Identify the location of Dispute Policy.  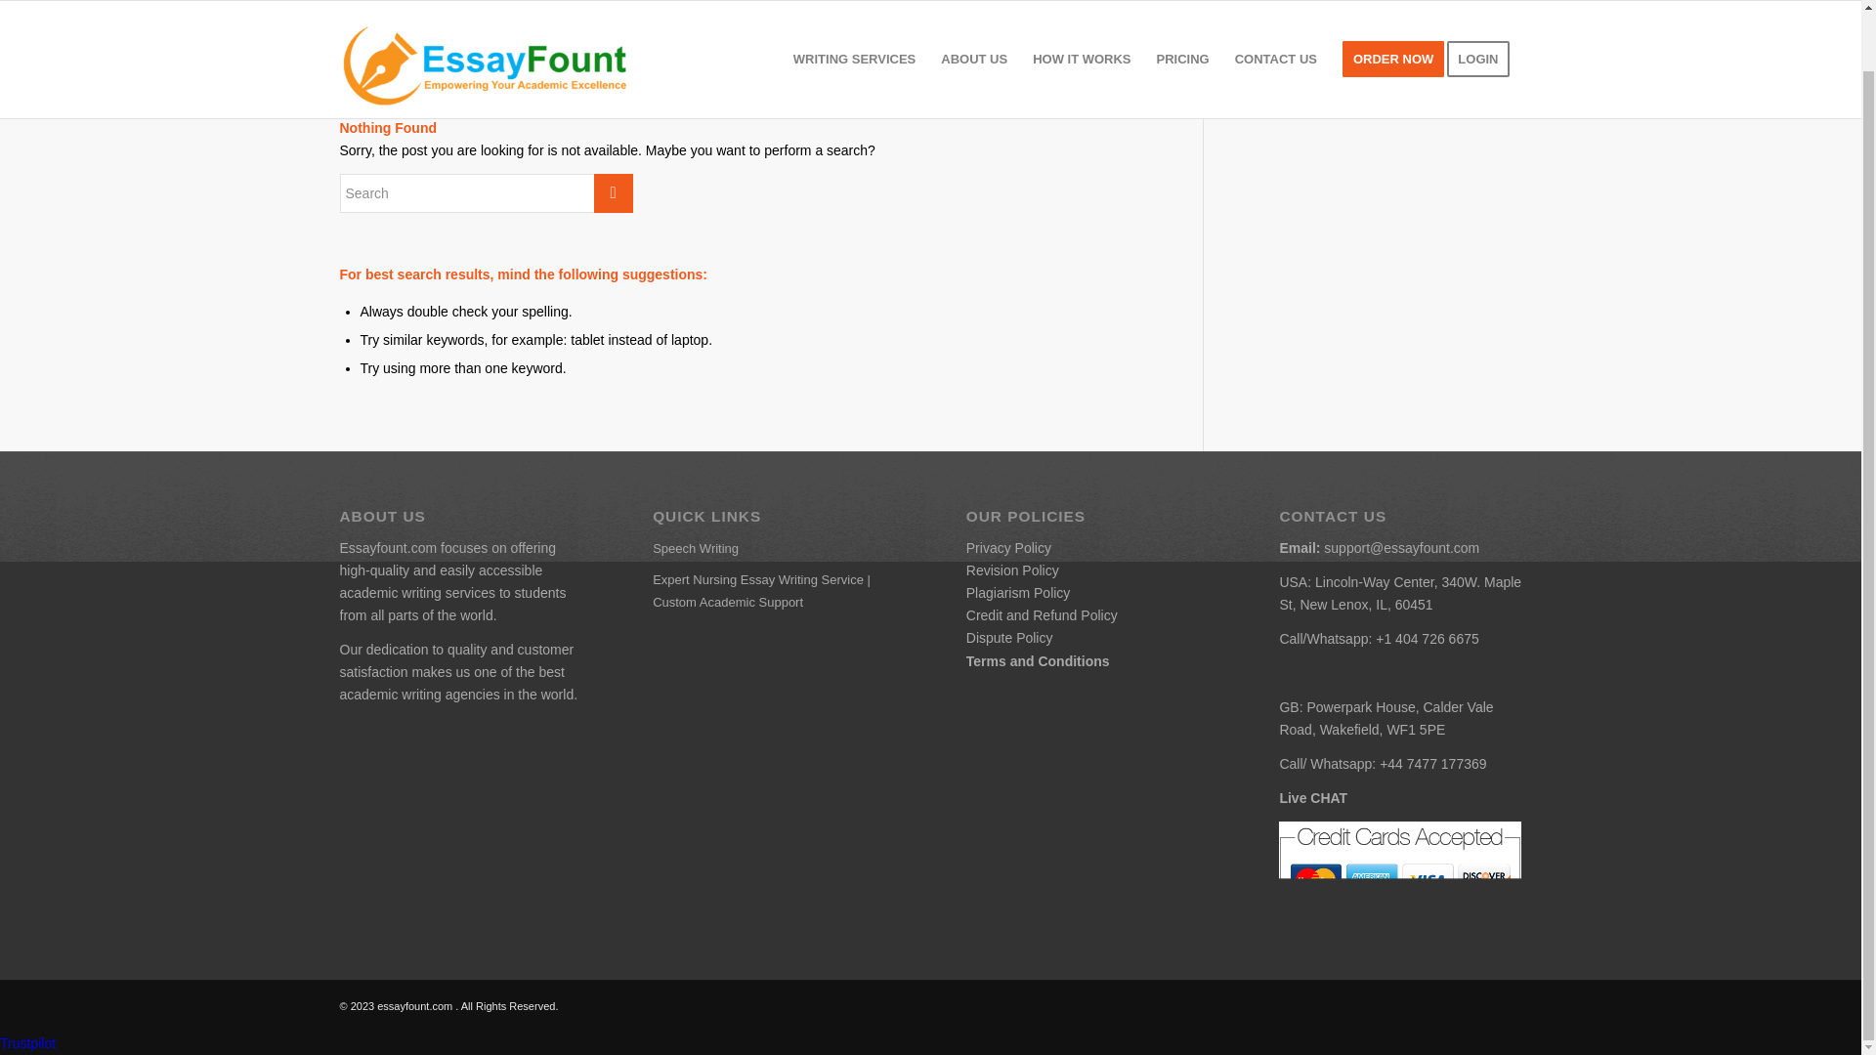
(1008, 637).